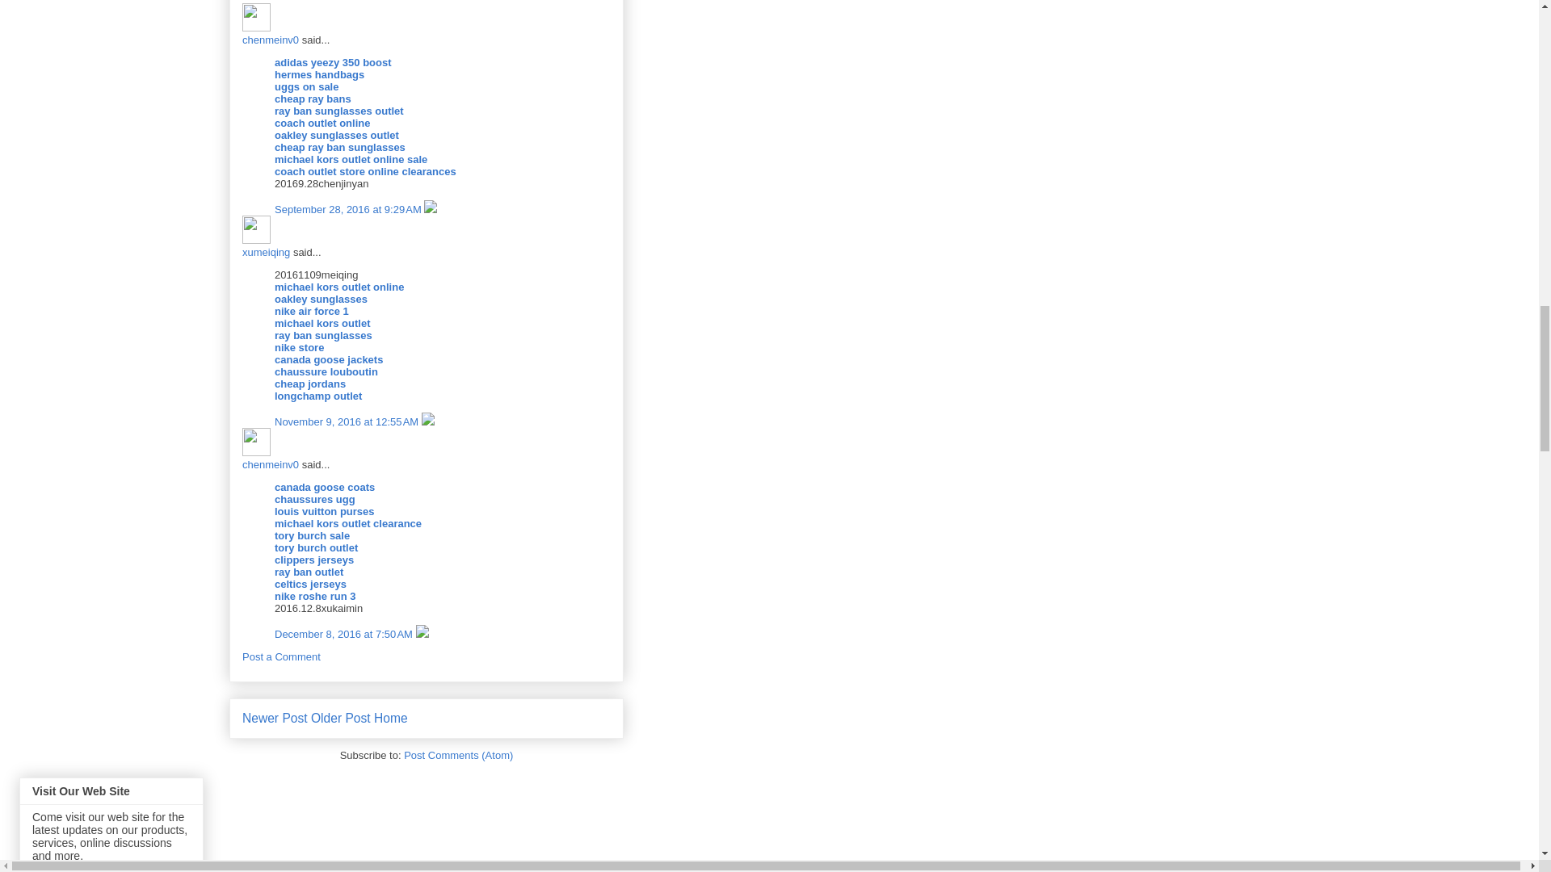  Describe the element at coordinates (430, 208) in the screenshot. I see `Delete Comment` at that location.